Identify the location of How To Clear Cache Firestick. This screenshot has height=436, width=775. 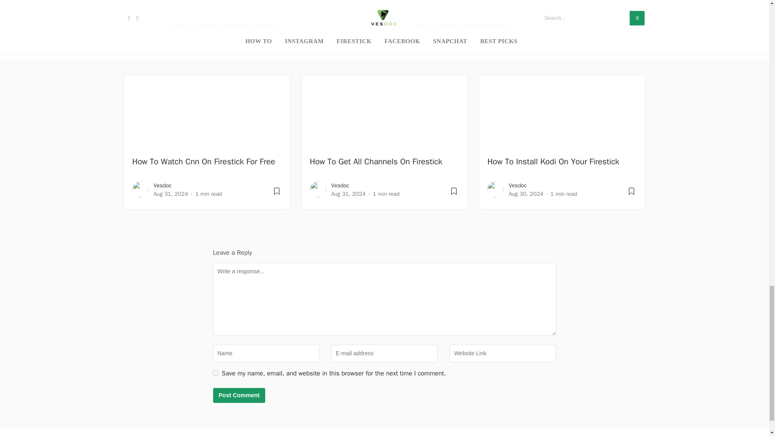
(460, 25).